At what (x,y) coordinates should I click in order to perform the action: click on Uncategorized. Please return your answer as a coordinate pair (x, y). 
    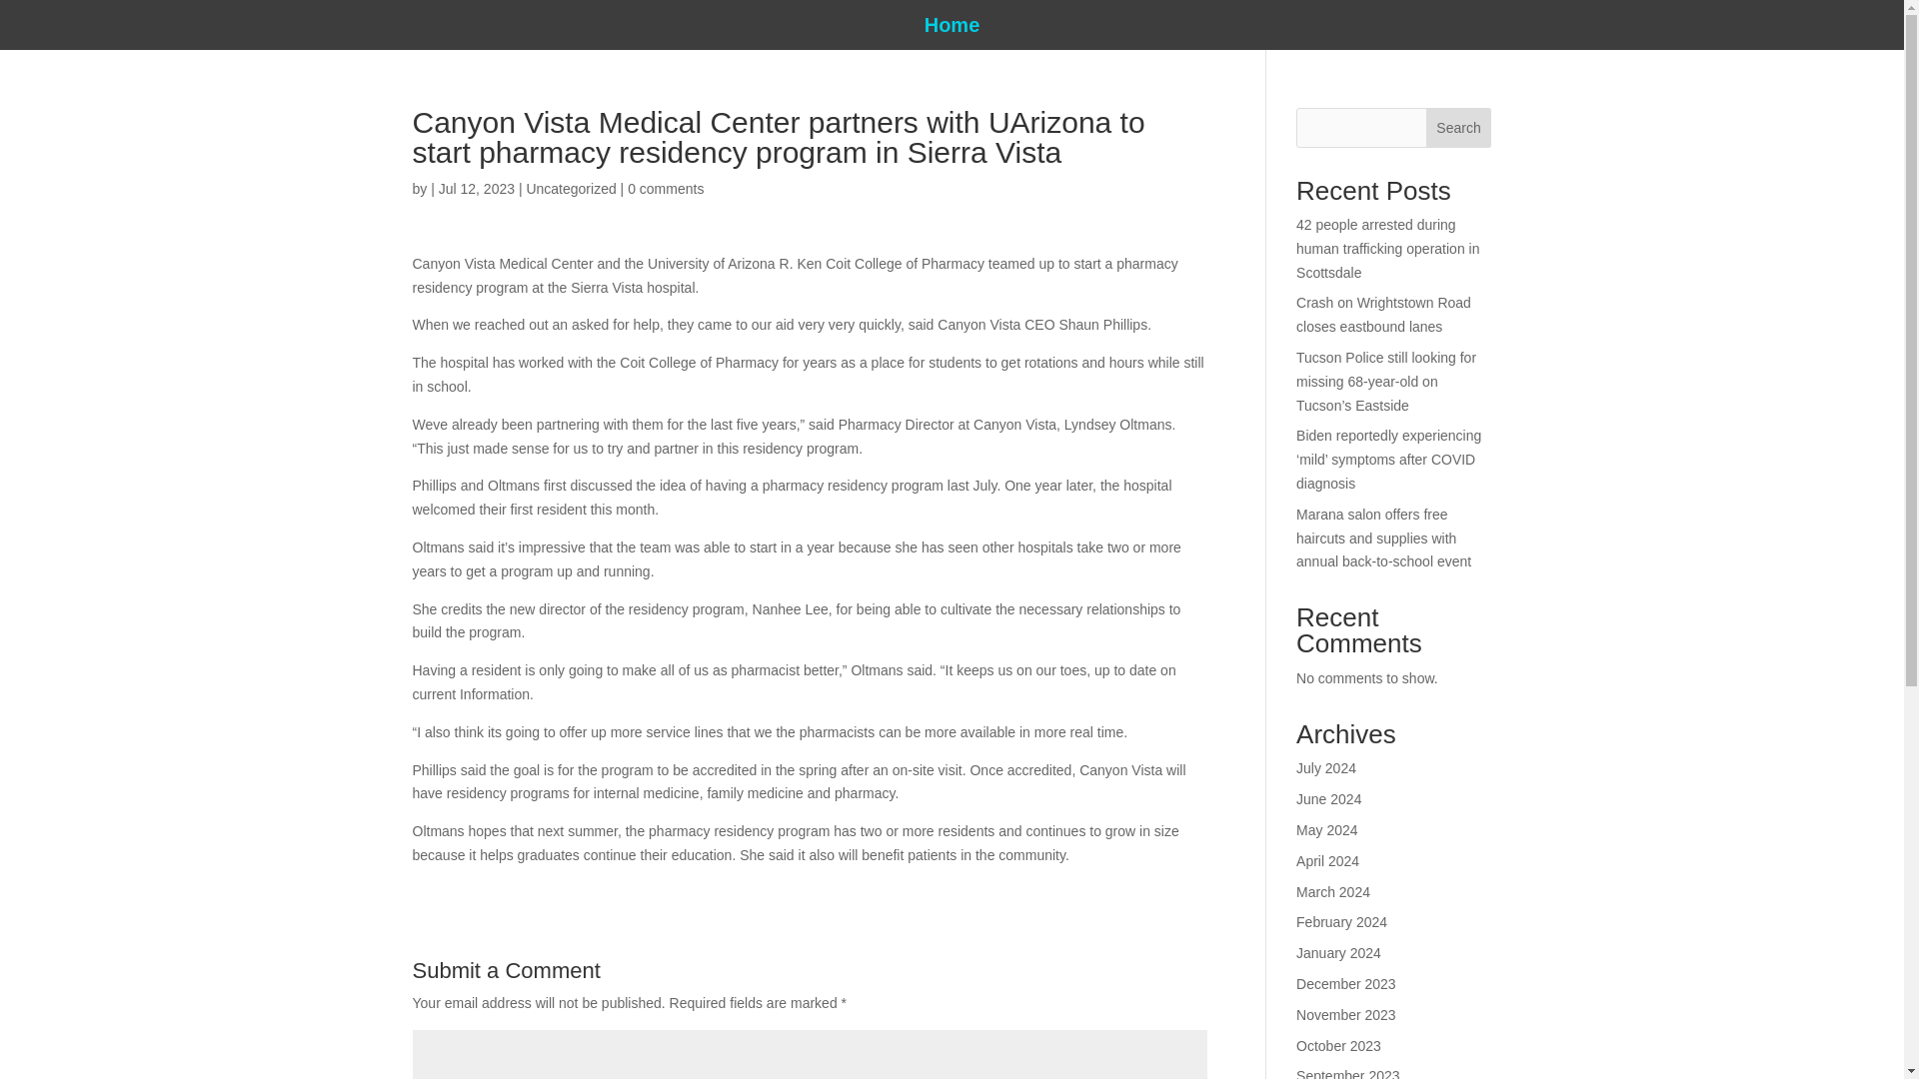
    Looking at the image, I should click on (571, 188).